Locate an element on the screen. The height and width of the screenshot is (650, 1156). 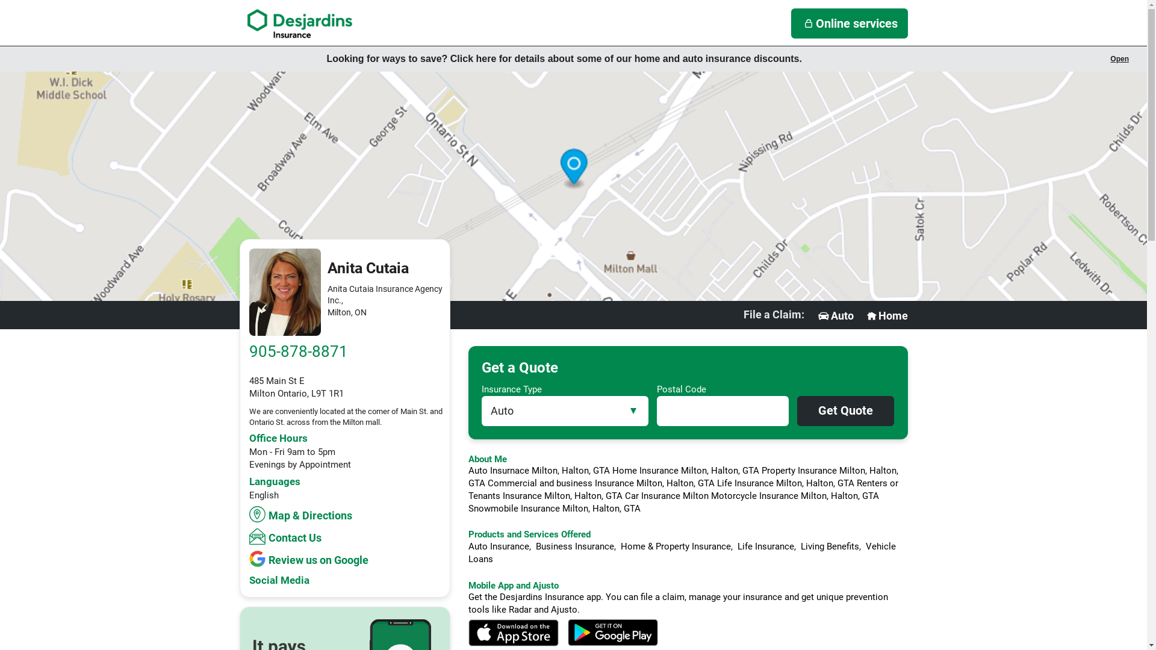
Review us on Google is located at coordinates (311, 559).